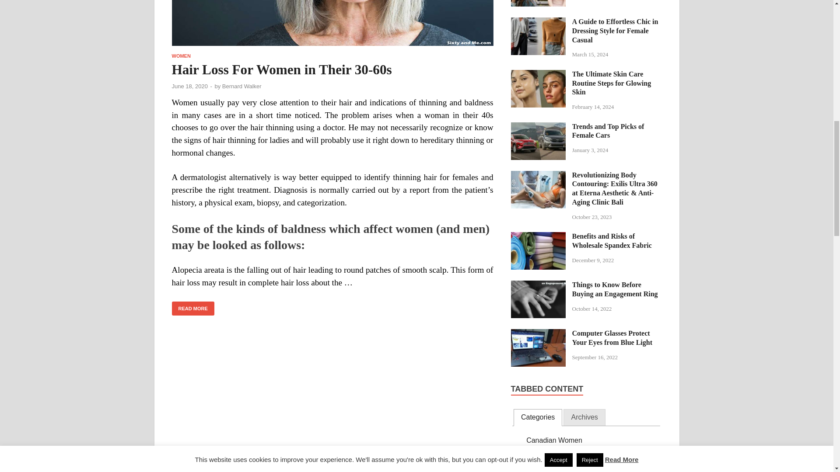  I want to click on Hair Loss For Women in Their 30-60s, so click(332, 27).